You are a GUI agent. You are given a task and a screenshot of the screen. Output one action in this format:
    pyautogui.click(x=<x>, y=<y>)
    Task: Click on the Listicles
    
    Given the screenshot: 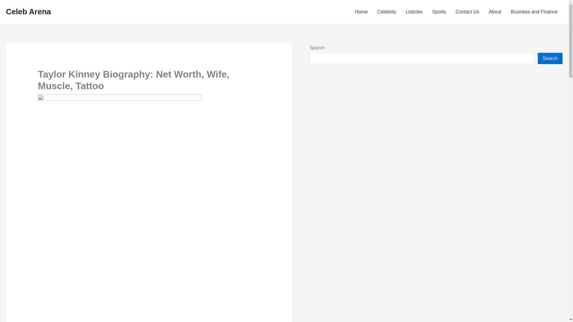 What is the action you would take?
    pyautogui.click(x=414, y=12)
    